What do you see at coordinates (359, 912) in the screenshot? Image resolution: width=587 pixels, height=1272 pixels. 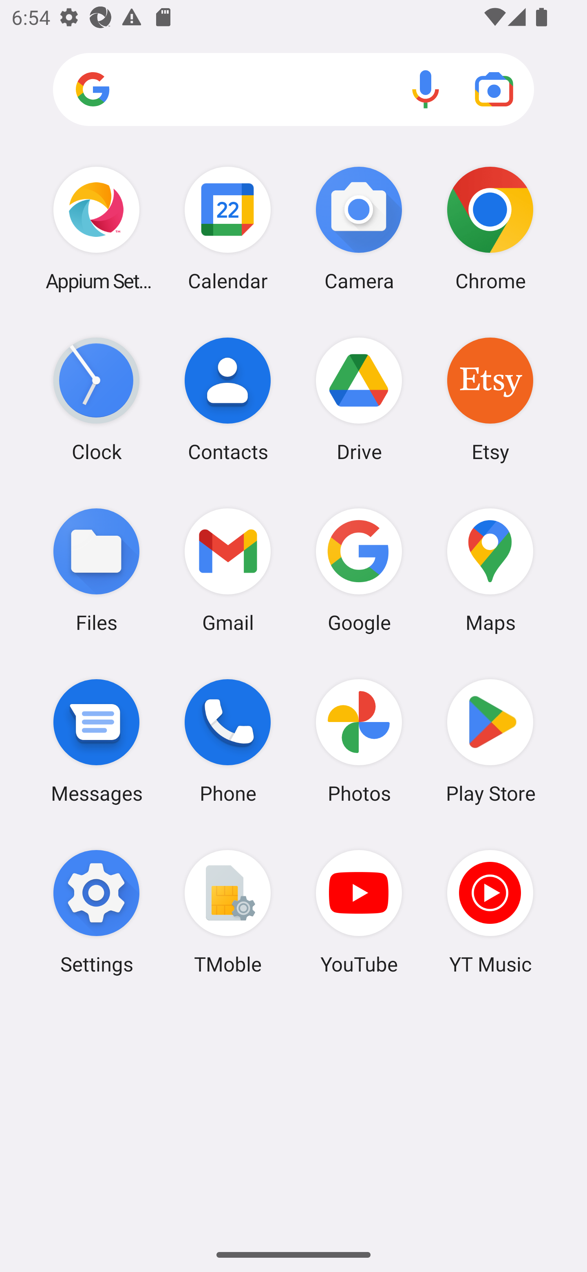 I see `YouTube` at bounding box center [359, 912].